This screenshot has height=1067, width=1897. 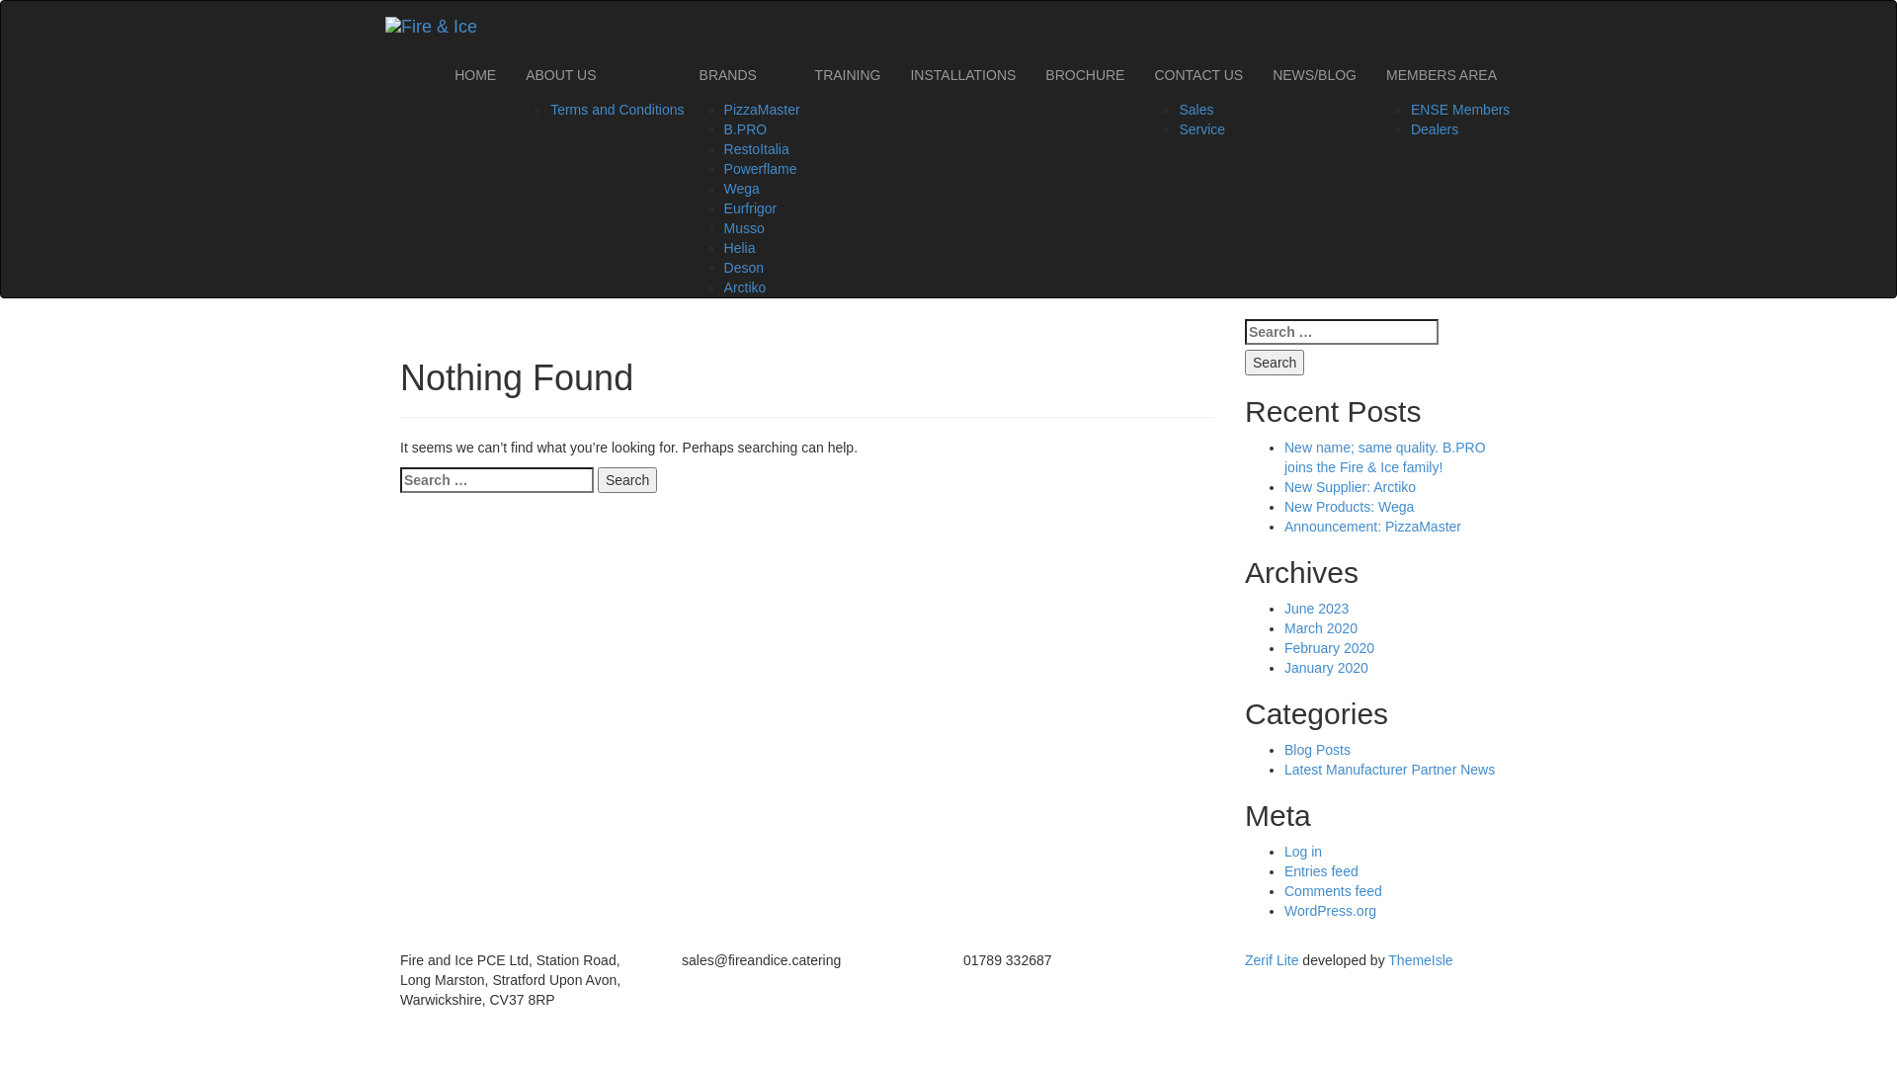 I want to click on B.PRO, so click(x=746, y=129).